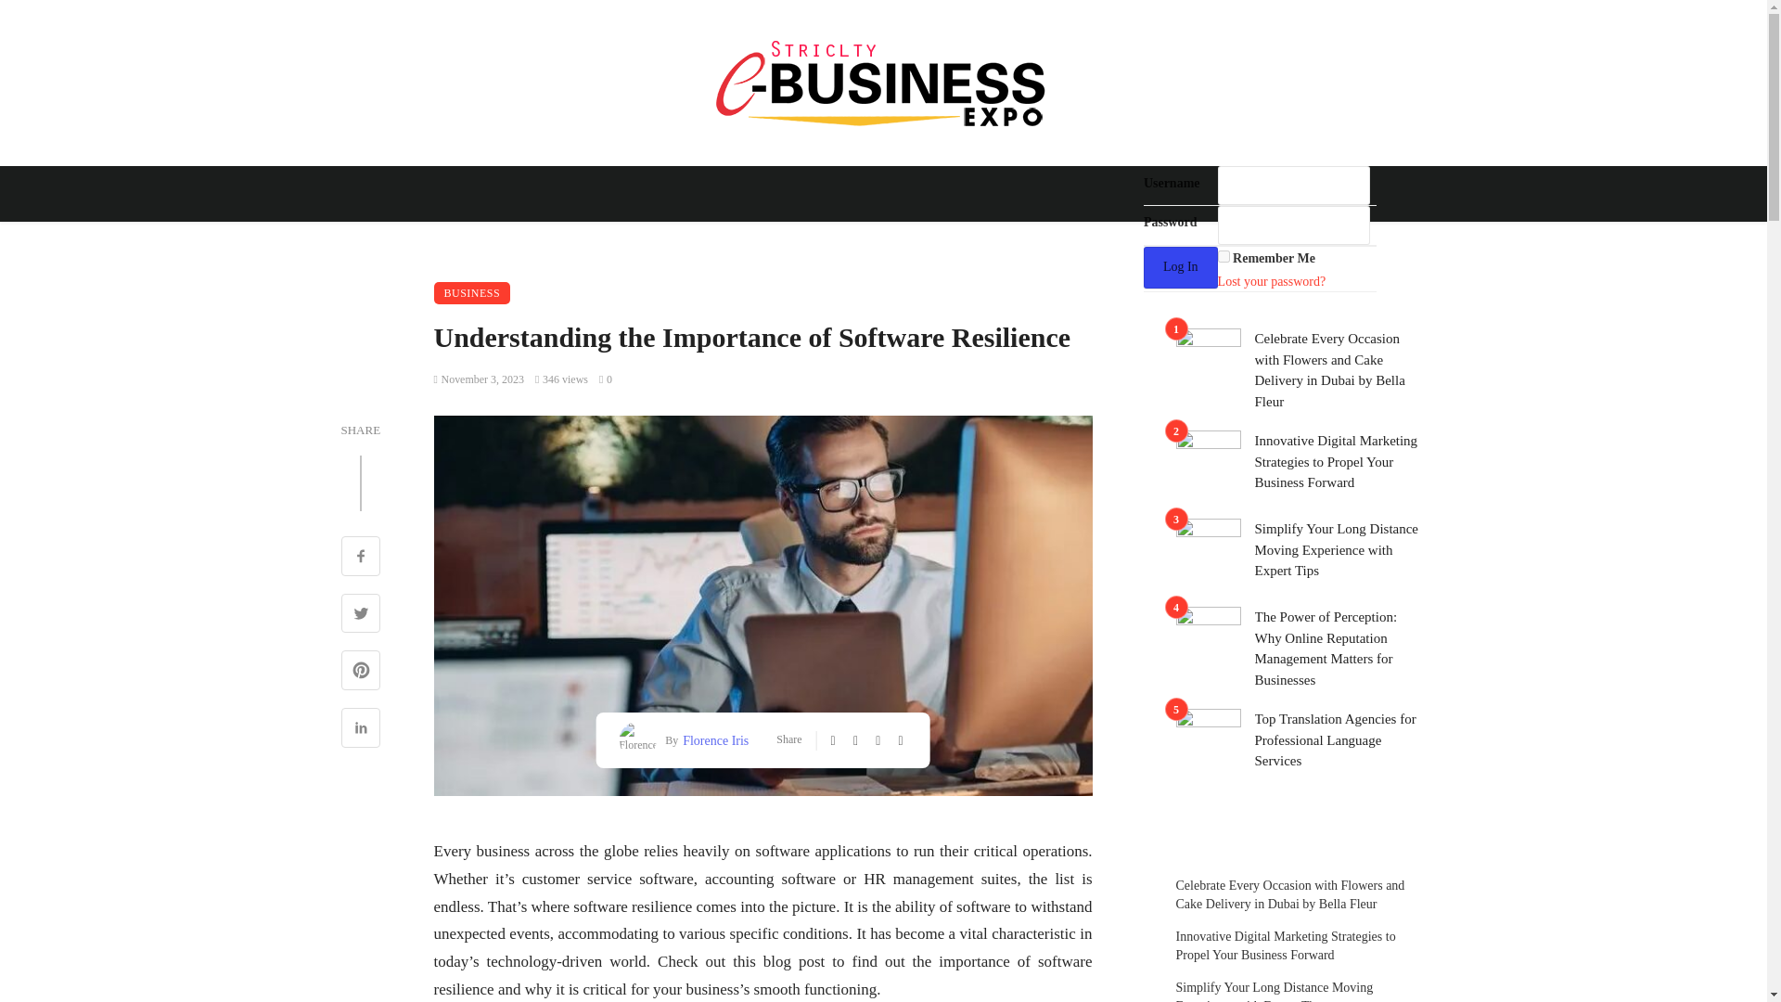 The height and width of the screenshot is (1002, 1781). Describe the element at coordinates (1164, 238) in the screenshot. I see `SERVICES` at that location.